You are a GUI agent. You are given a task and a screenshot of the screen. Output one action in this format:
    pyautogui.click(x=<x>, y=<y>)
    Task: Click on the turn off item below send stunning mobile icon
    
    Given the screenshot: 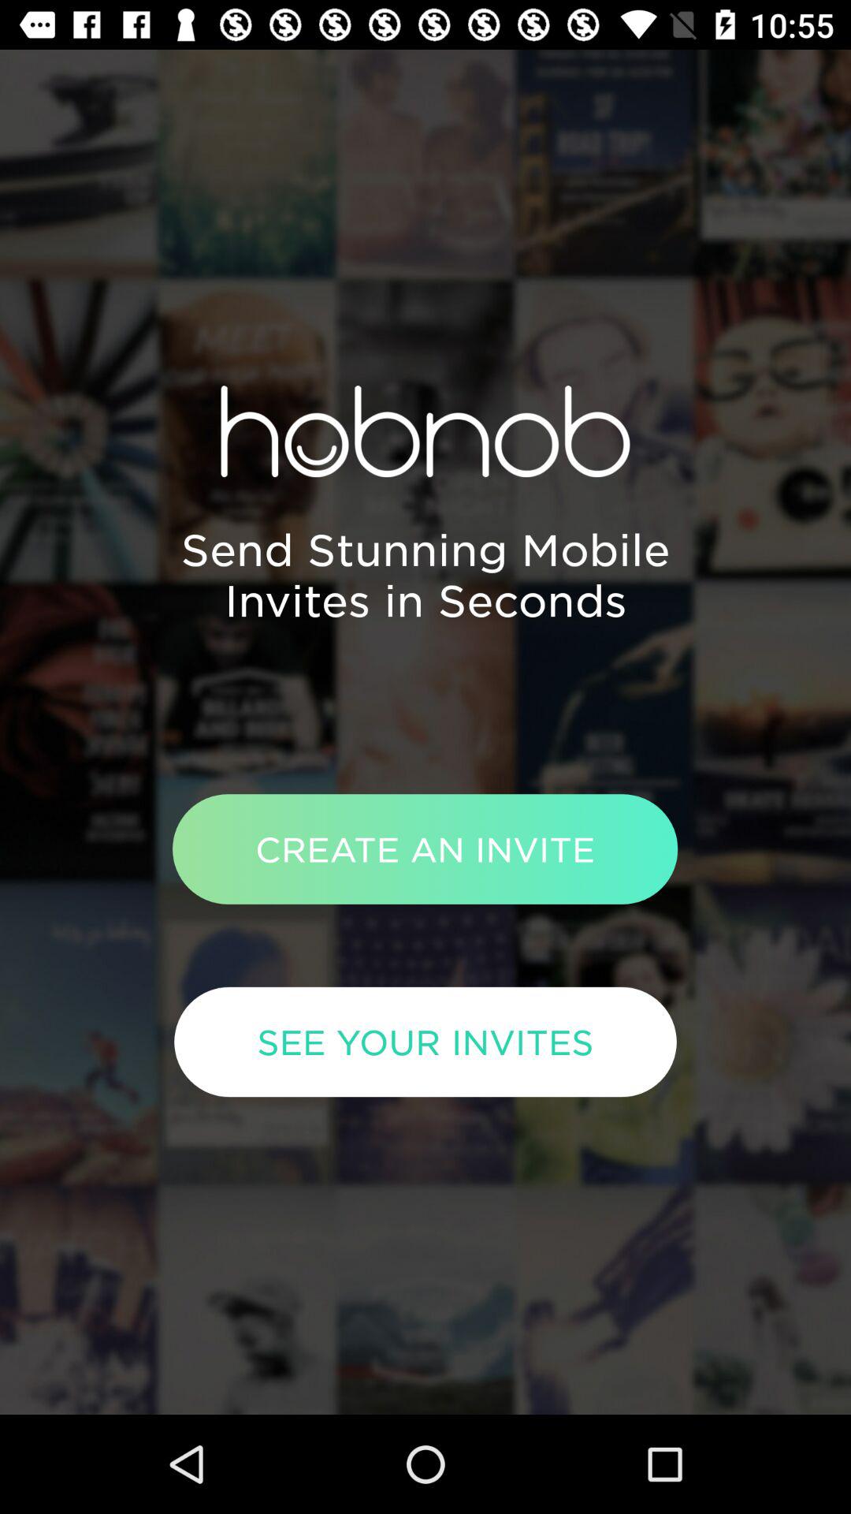 What is the action you would take?
    pyautogui.click(x=425, y=848)
    